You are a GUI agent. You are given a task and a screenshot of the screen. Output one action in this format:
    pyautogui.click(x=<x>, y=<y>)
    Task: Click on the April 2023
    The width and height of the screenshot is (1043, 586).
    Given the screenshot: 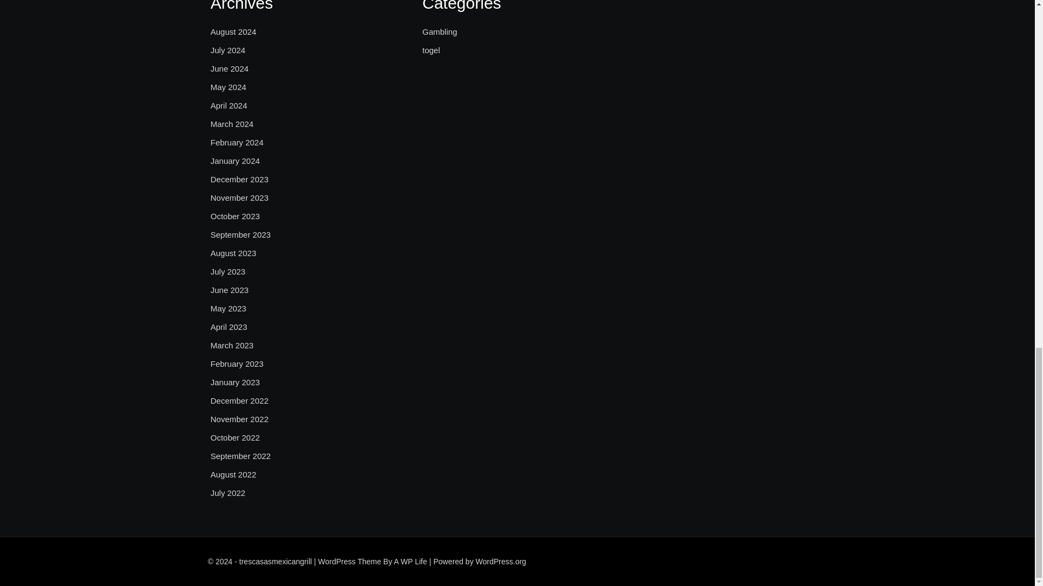 What is the action you would take?
    pyautogui.click(x=229, y=327)
    